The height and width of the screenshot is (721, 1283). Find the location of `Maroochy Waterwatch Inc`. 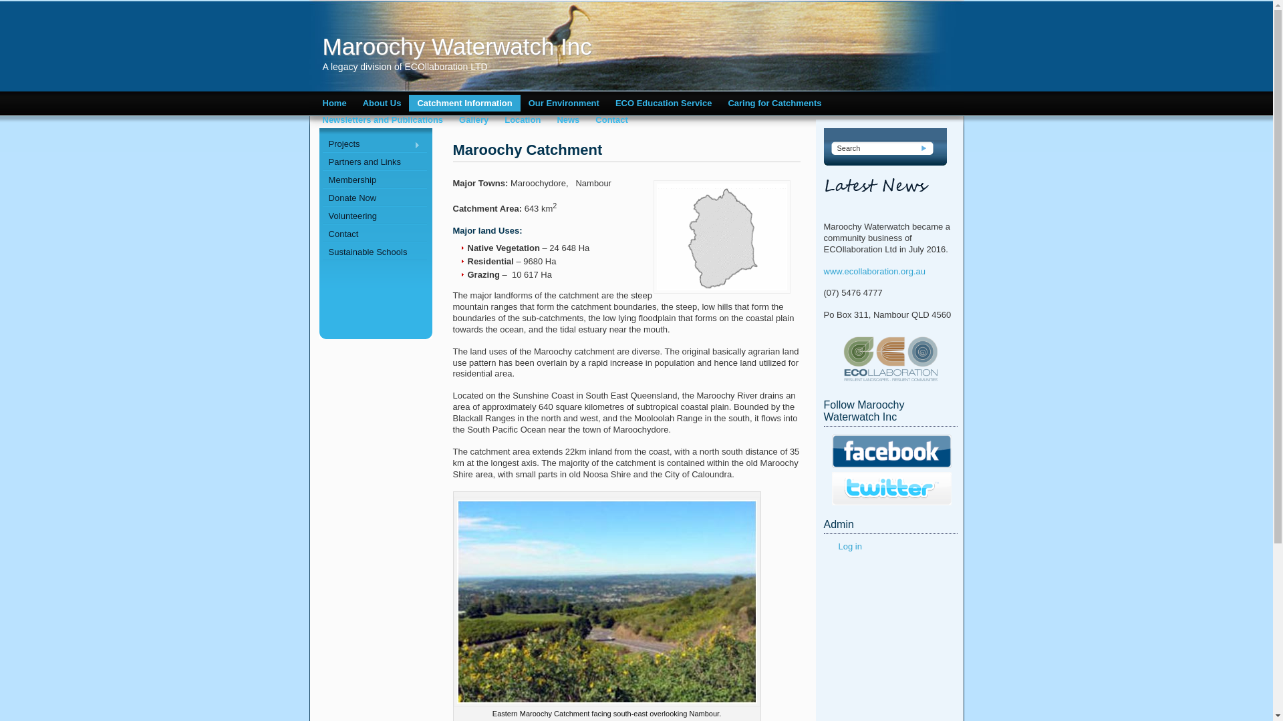

Maroochy Waterwatch Inc is located at coordinates (529, 47).